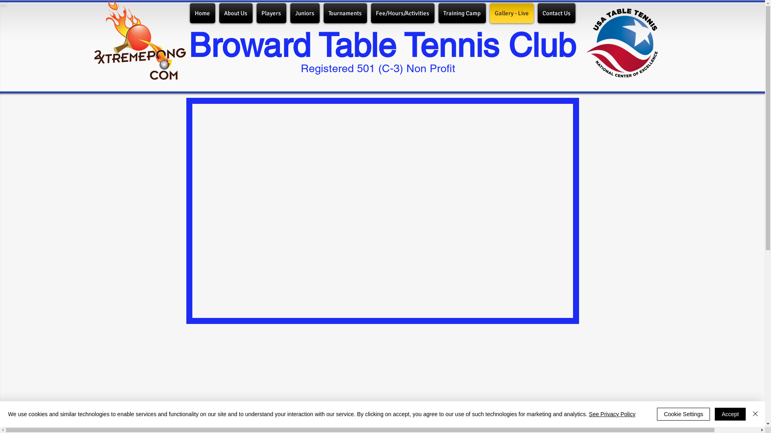  What do you see at coordinates (556, 13) in the screenshot?
I see `Contact Us` at bounding box center [556, 13].